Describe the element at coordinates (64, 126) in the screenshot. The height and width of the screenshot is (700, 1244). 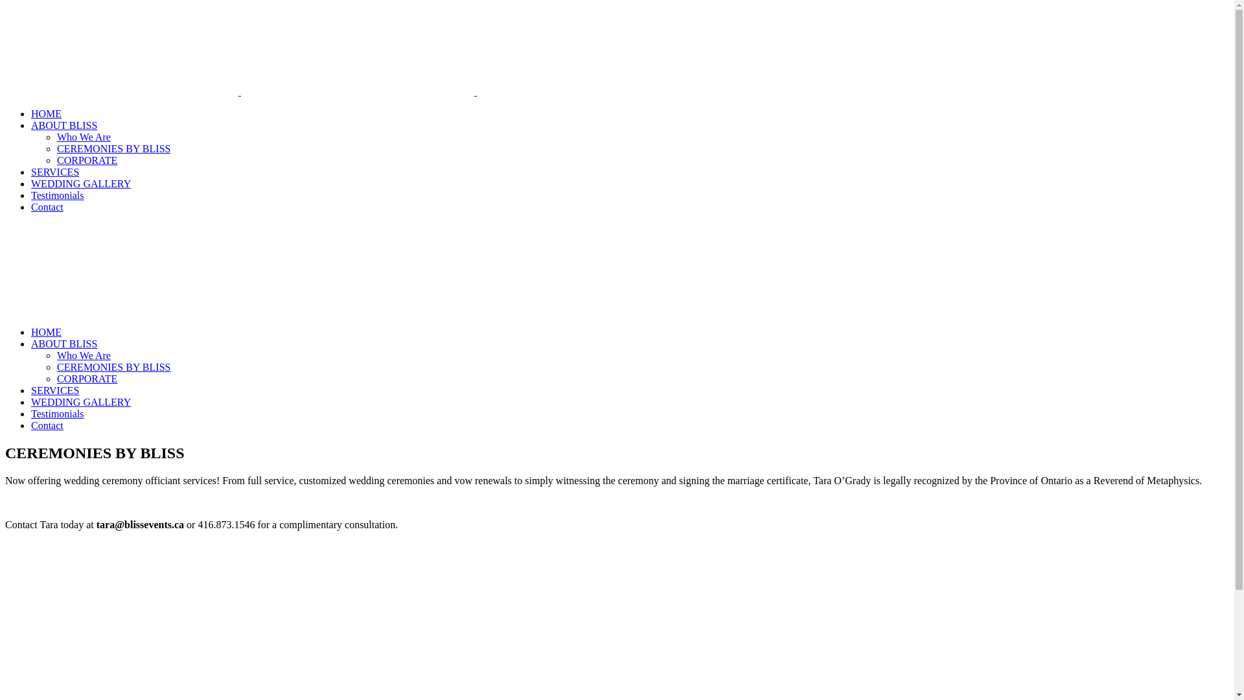
I see `ABOUT BLISS` at that location.